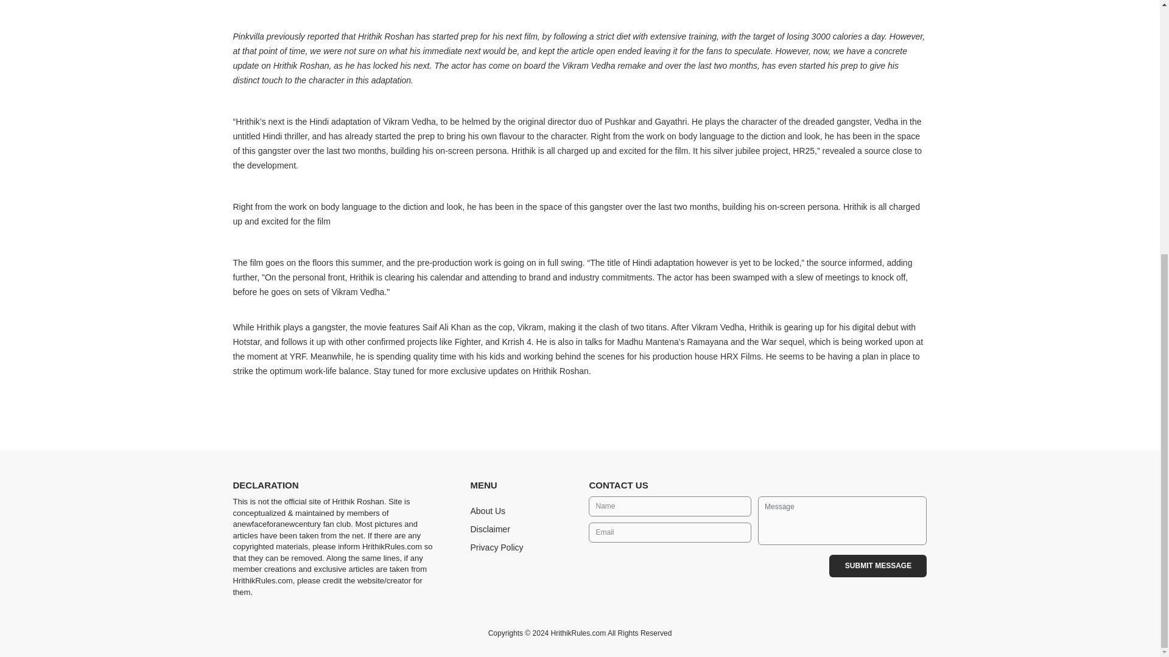 Image resolution: width=1169 pixels, height=657 pixels. Describe the element at coordinates (487, 510) in the screenshot. I see `About Us` at that location.